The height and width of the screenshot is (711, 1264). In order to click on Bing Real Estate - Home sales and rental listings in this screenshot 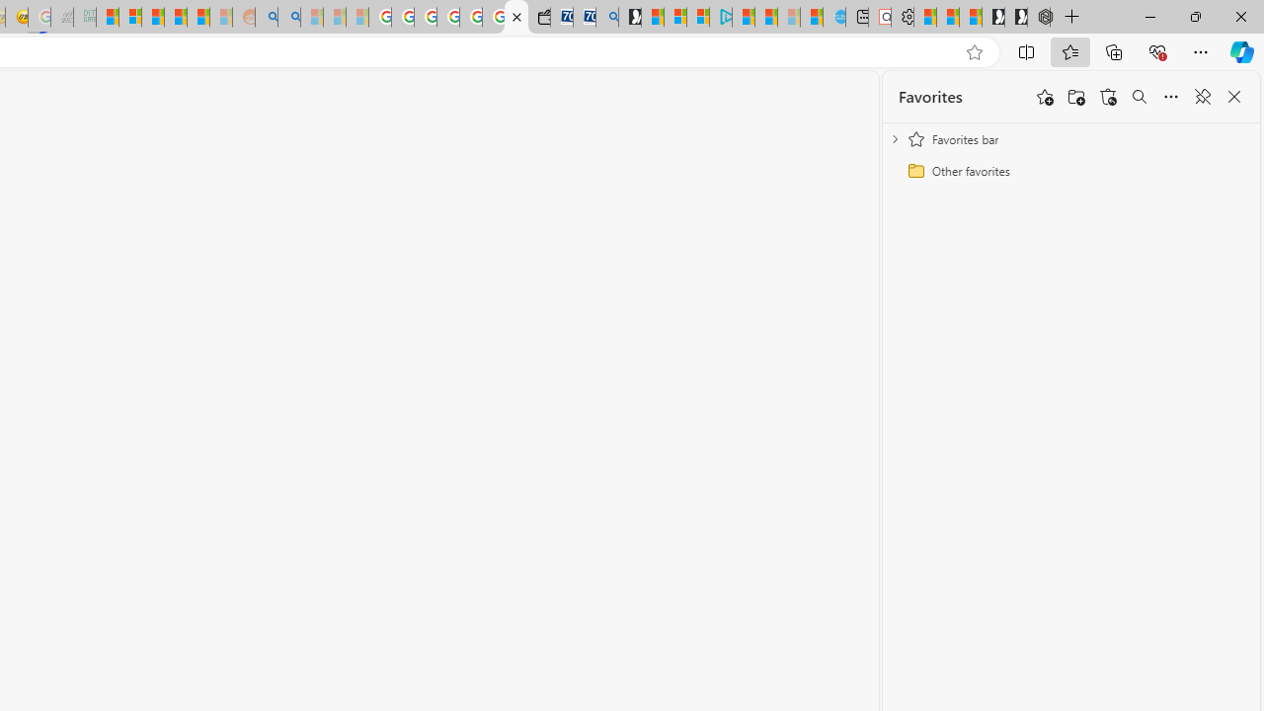, I will do `click(606, 18)`.